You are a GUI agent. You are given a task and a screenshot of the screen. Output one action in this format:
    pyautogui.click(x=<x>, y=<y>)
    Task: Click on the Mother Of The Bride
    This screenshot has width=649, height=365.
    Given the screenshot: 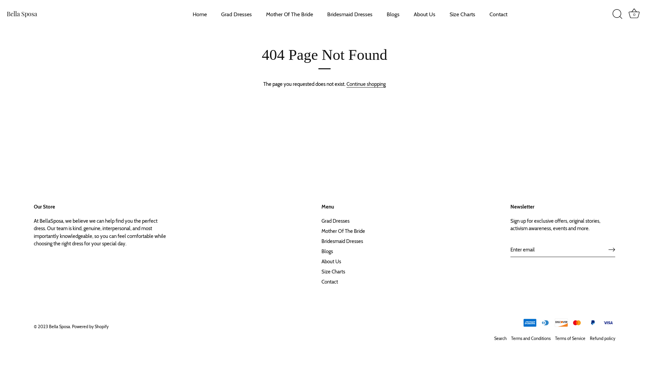 What is the action you would take?
    pyautogui.click(x=343, y=231)
    